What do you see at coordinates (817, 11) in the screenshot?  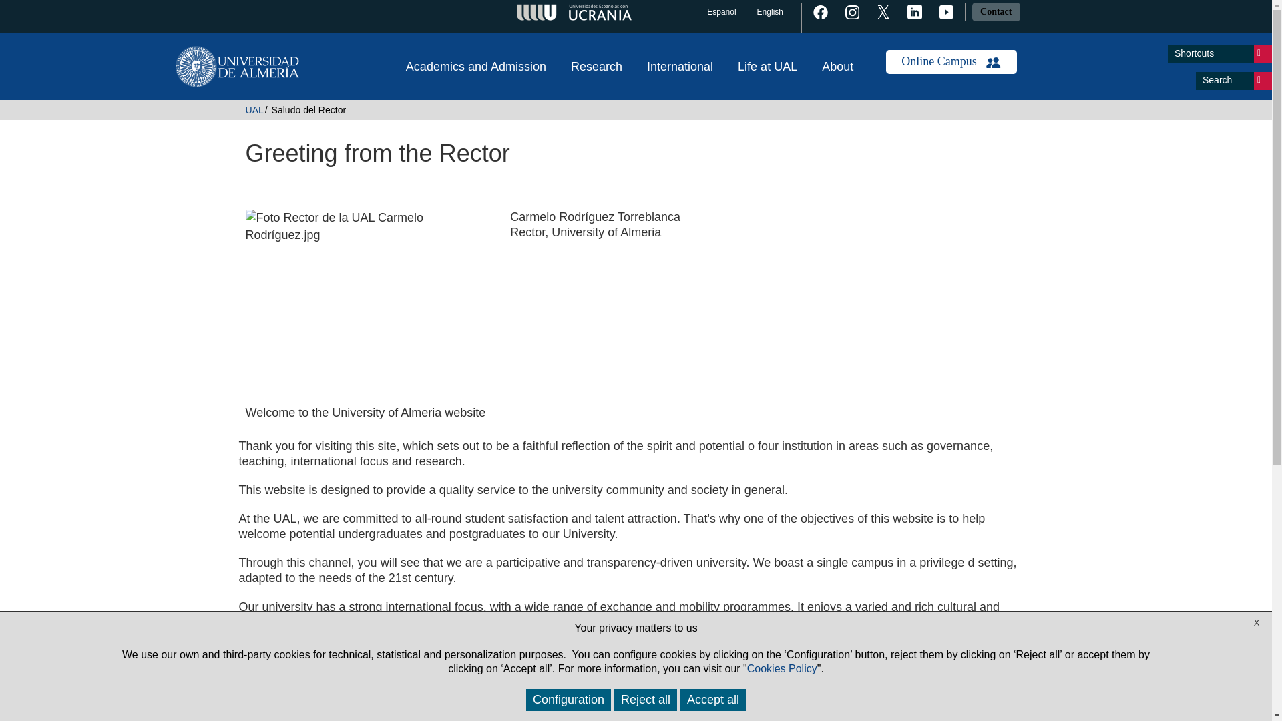 I see `Pulsa para acceder a Facebook` at bounding box center [817, 11].